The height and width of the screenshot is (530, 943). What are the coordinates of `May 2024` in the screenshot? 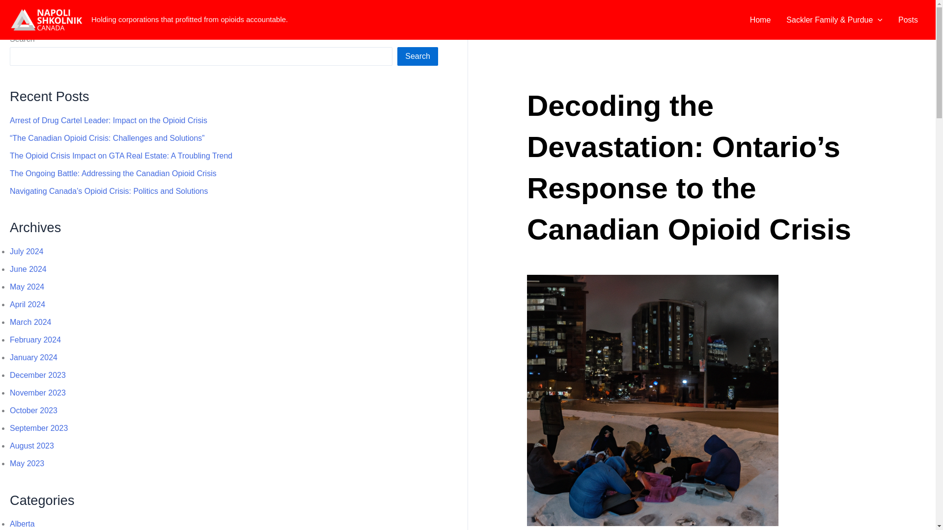 It's located at (27, 287).